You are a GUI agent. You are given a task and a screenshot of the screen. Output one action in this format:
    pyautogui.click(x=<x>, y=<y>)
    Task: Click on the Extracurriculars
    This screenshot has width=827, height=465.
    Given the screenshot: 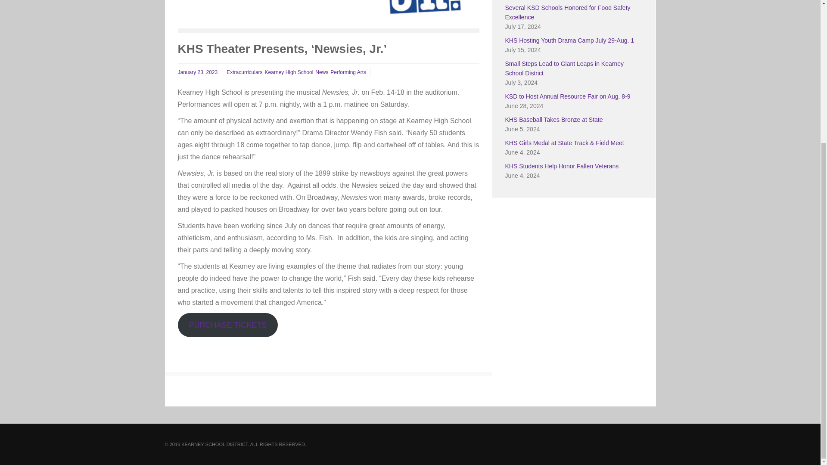 What is the action you would take?
    pyautogui.click(x=244, y=72)
    